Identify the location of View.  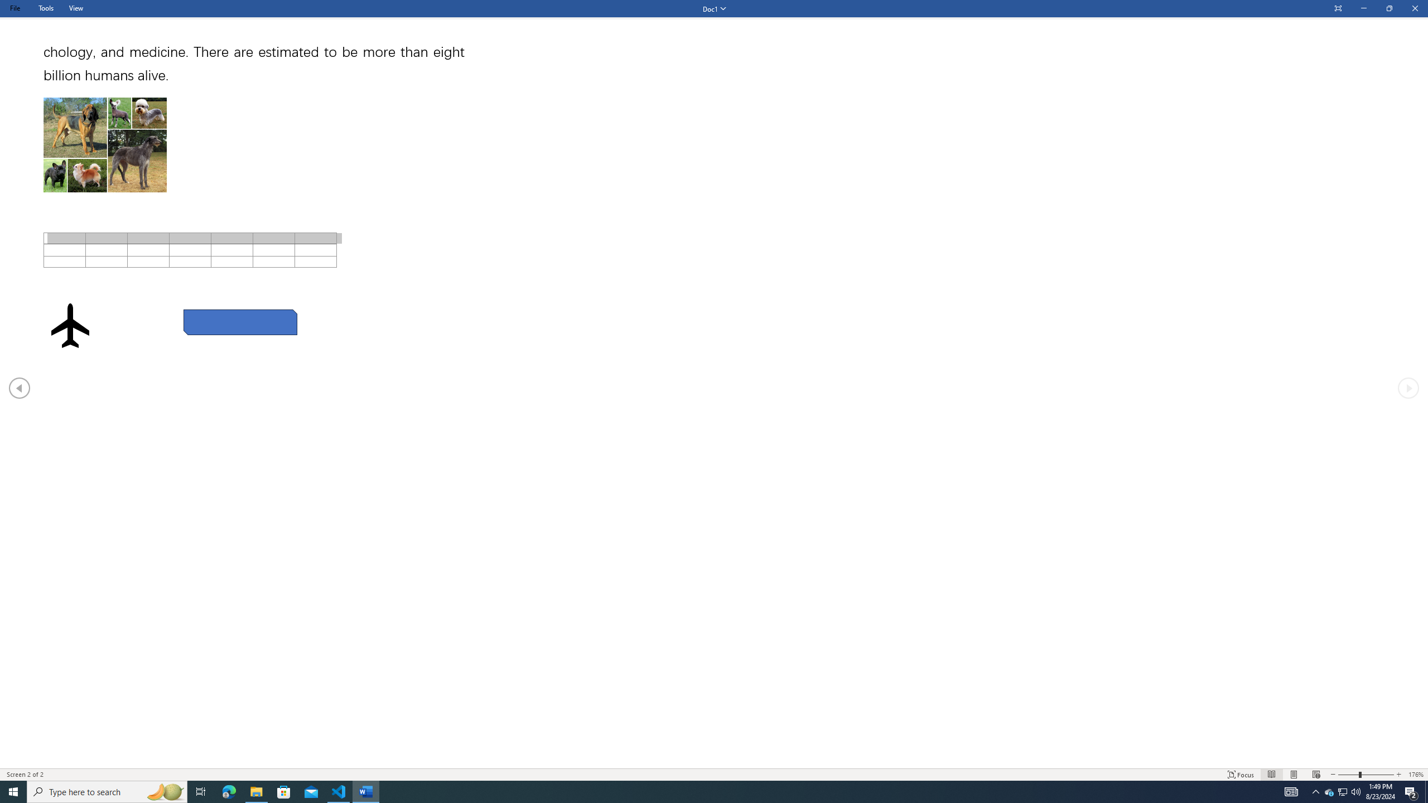
(76, 8).